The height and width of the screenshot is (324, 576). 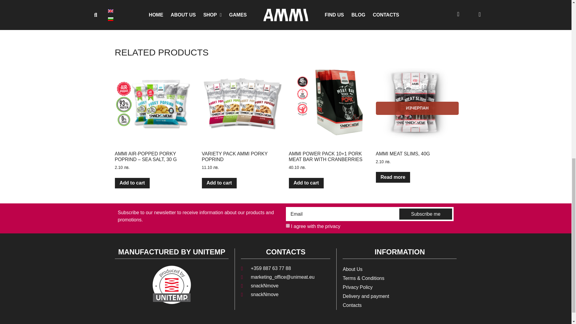 What do you see at coordinates (287, 226) in the screenshot?
I see `on` at bounding box center [287, 226].